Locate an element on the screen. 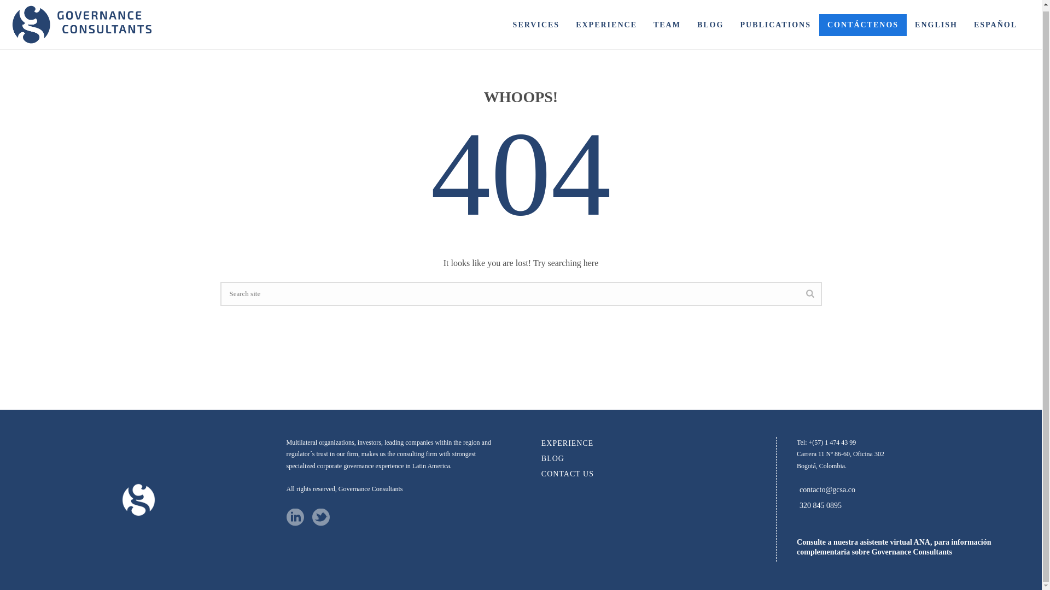 Image resolution: width=1050 pixels, height=590 pixels. CONTACT US is located at coordinates (568, 474).